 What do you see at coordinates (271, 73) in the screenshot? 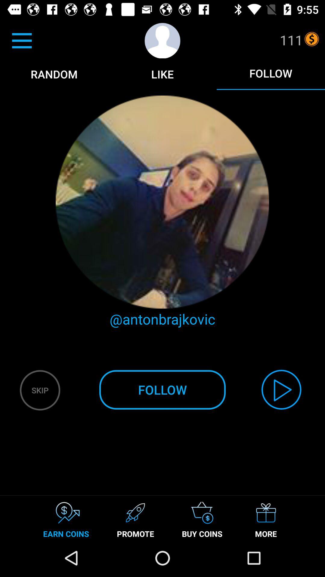
I see `tap the follow button` at bounding box center [271, 73].